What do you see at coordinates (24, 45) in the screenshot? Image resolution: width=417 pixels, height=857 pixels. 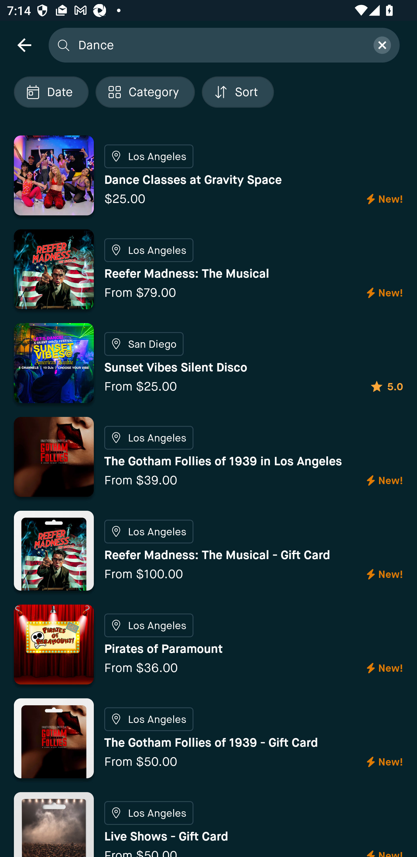 I see `navigation icon` at bounding box center [24, 45].